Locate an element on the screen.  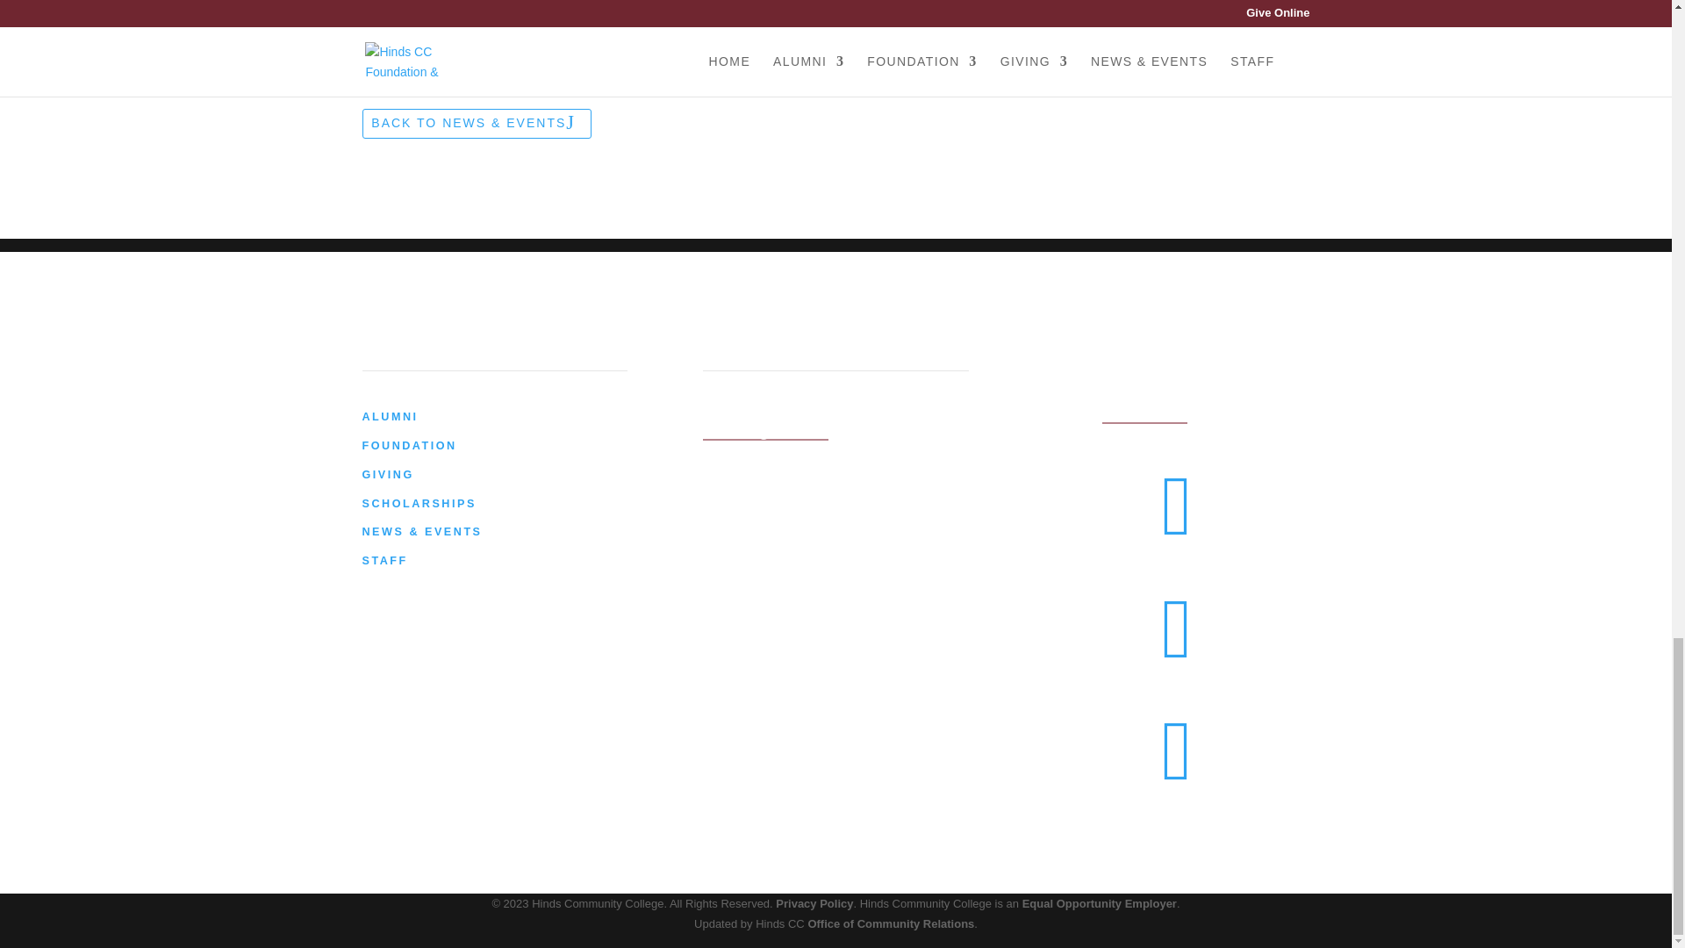
Scholarships is located at coordinates (418, 504).